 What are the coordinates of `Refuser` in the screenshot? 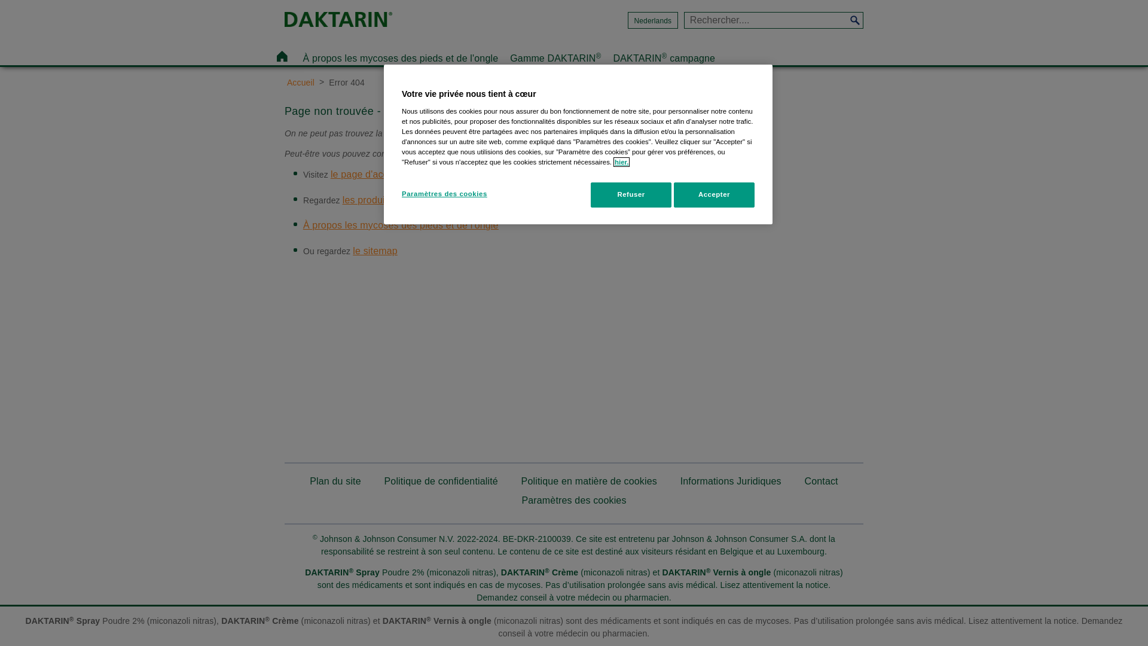 It's located at (631, 195).